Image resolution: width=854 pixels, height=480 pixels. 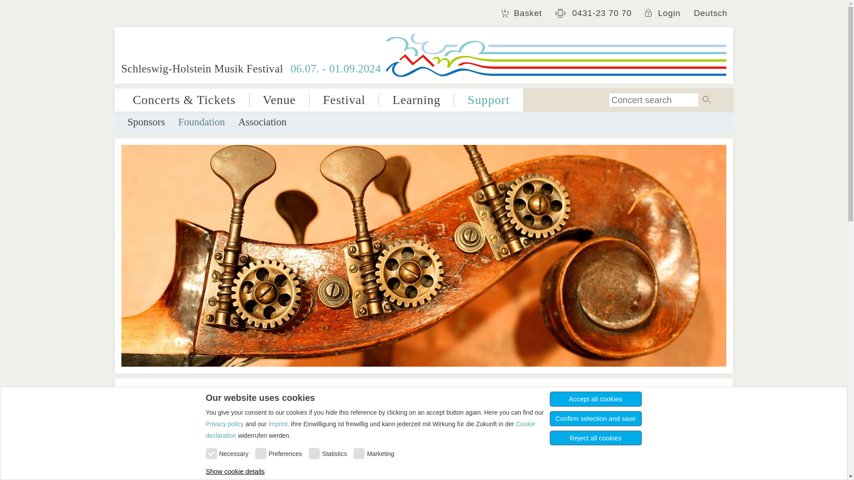 I want to click on Festival, so click(x=344, y=100).